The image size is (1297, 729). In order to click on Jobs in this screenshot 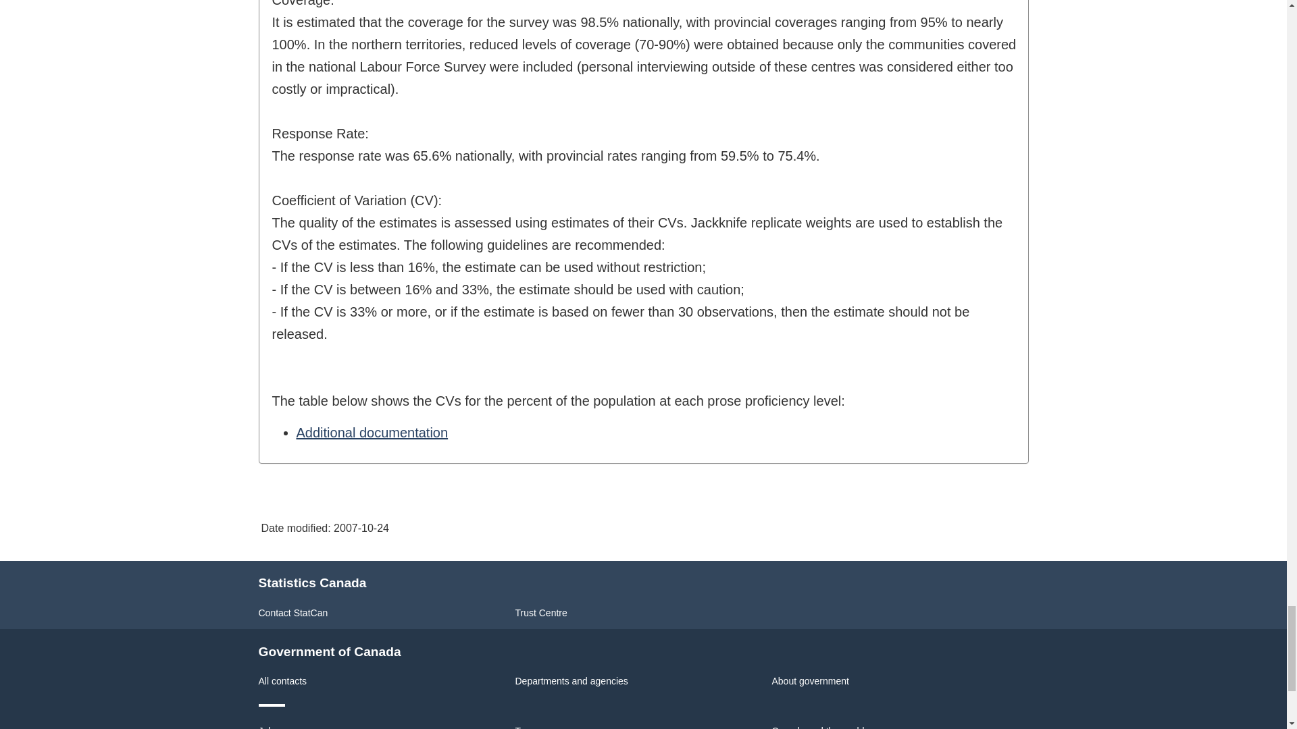, I will do `click(268, 727)`.